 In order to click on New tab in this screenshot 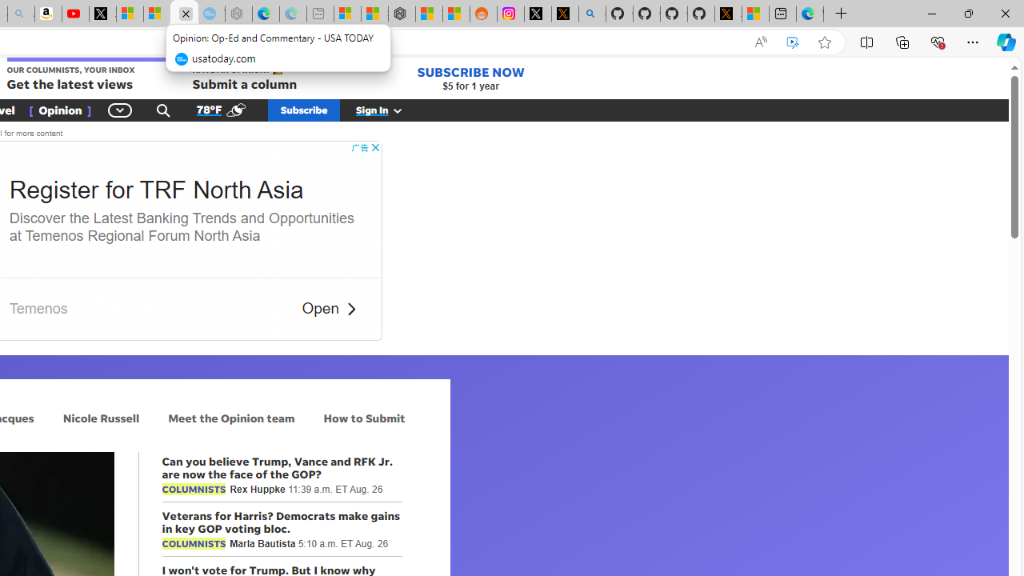, I will do `click(782, 14)`.